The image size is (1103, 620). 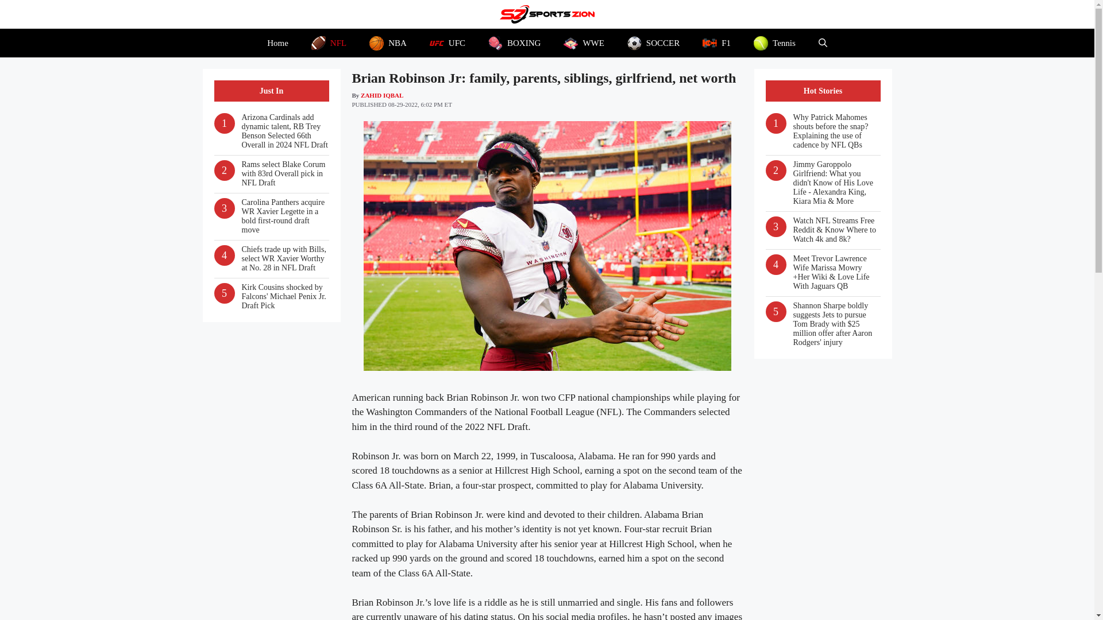 I want to click on F1, so click(x=717, y=42).